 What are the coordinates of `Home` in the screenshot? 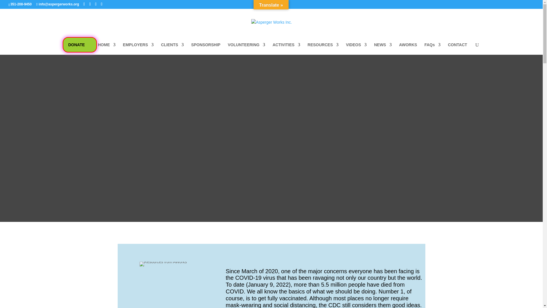 It's located at (107, 49).